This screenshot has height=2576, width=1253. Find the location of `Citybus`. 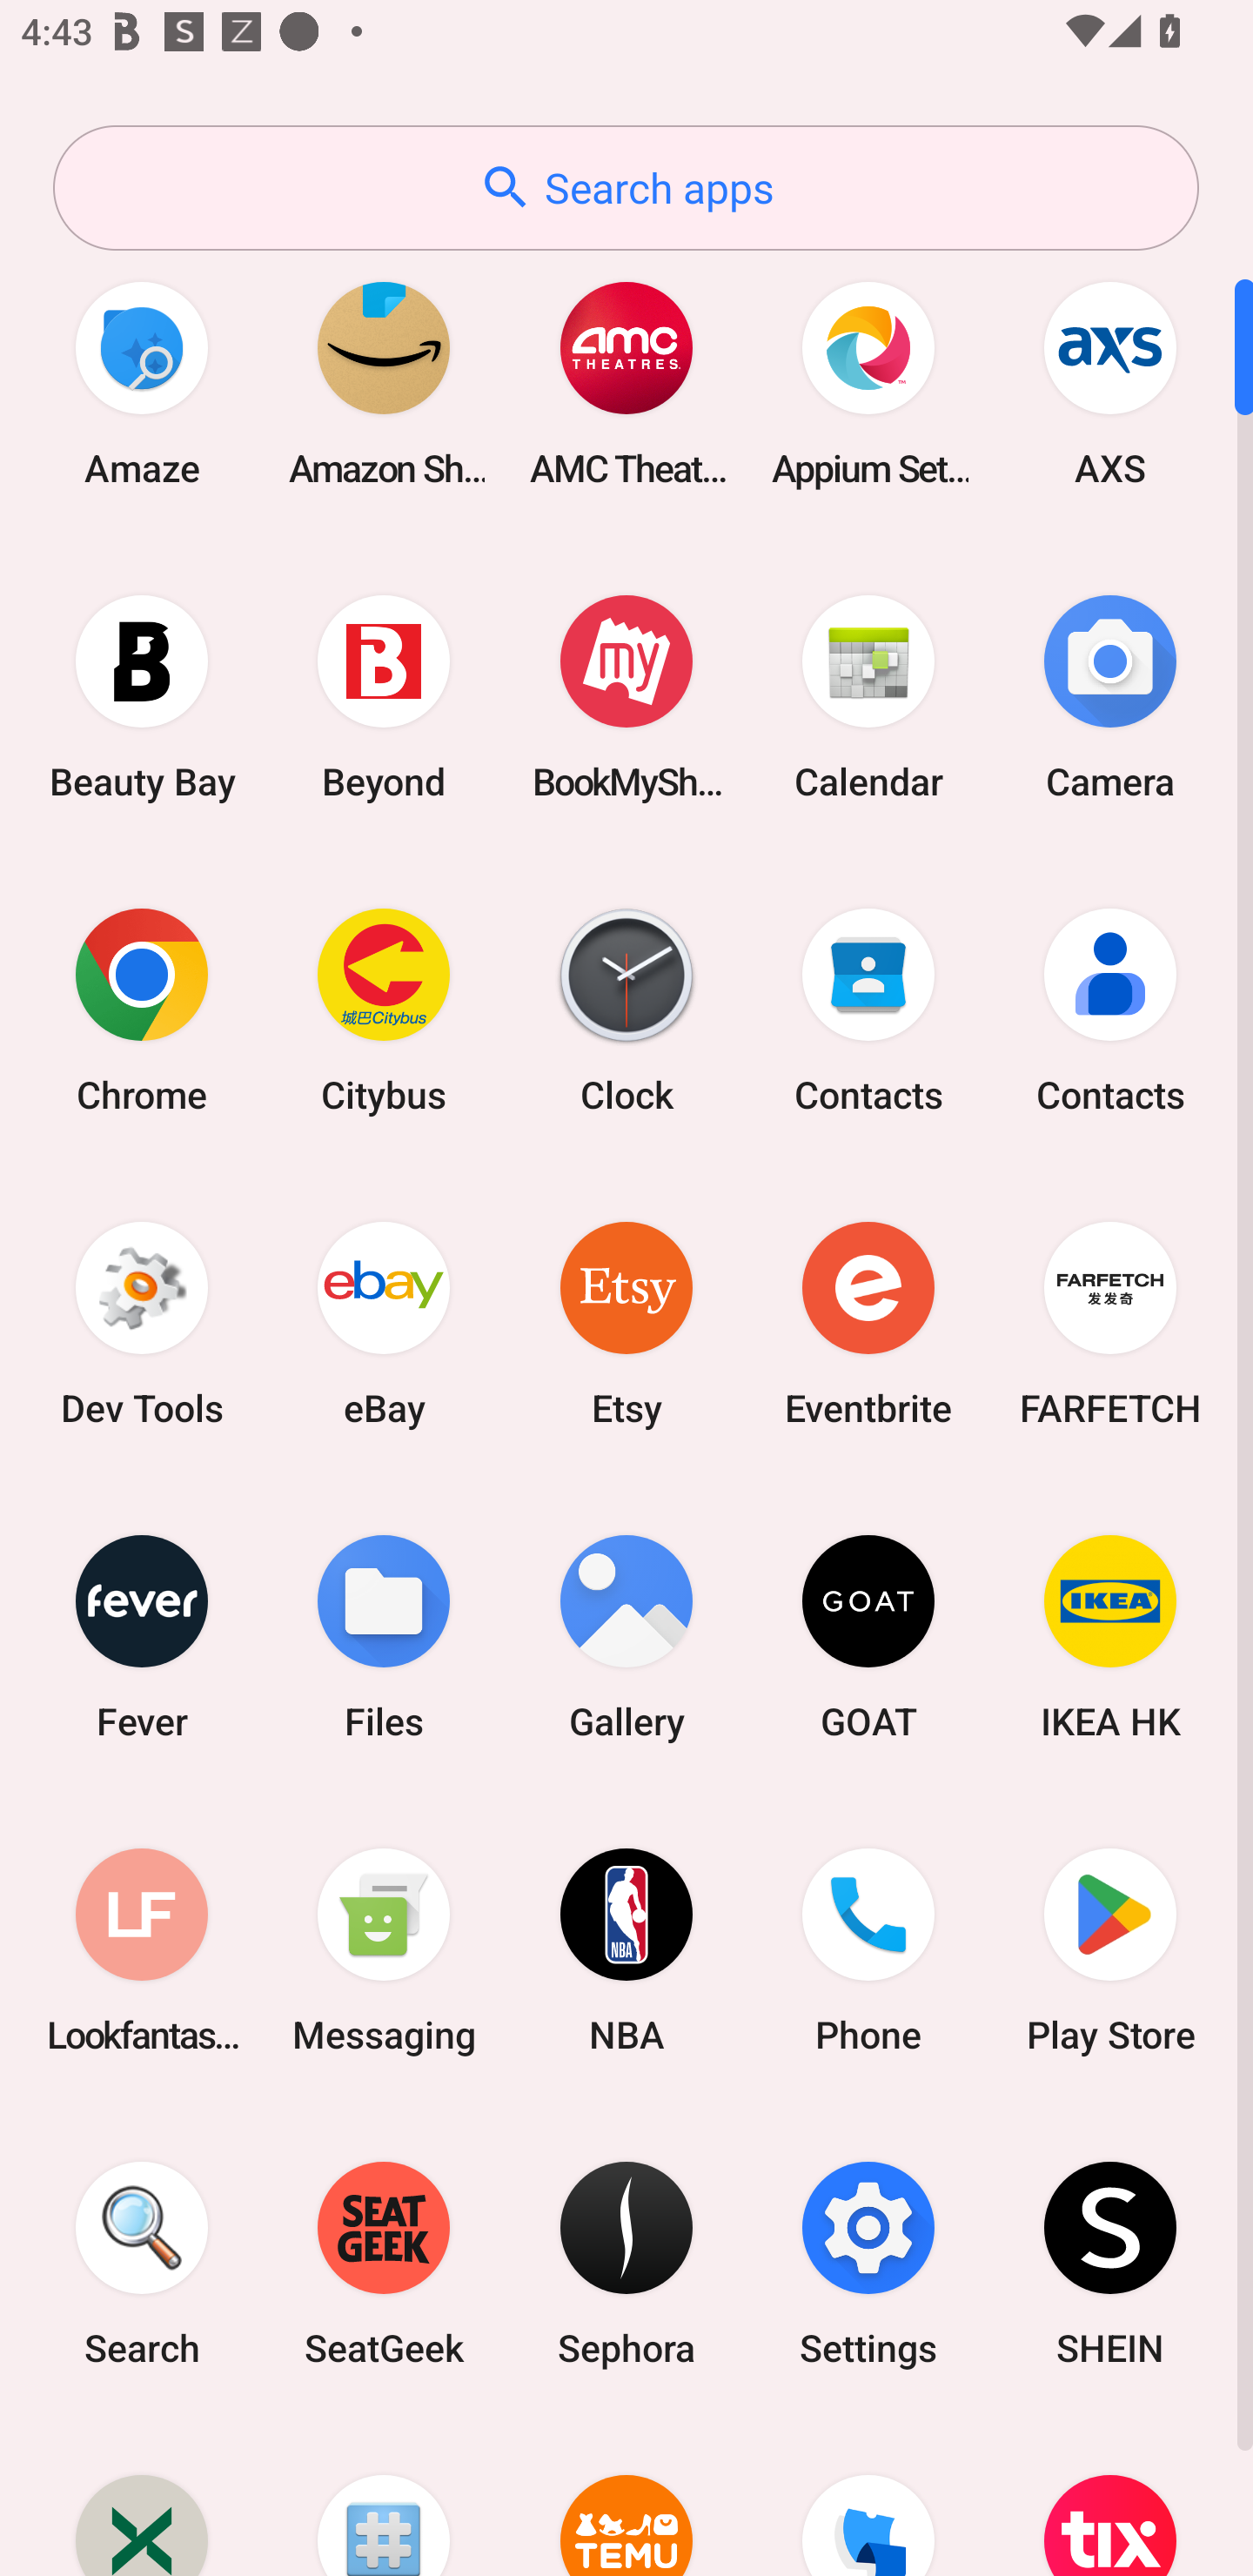

Citybus is located at coordinates (384, 1010).